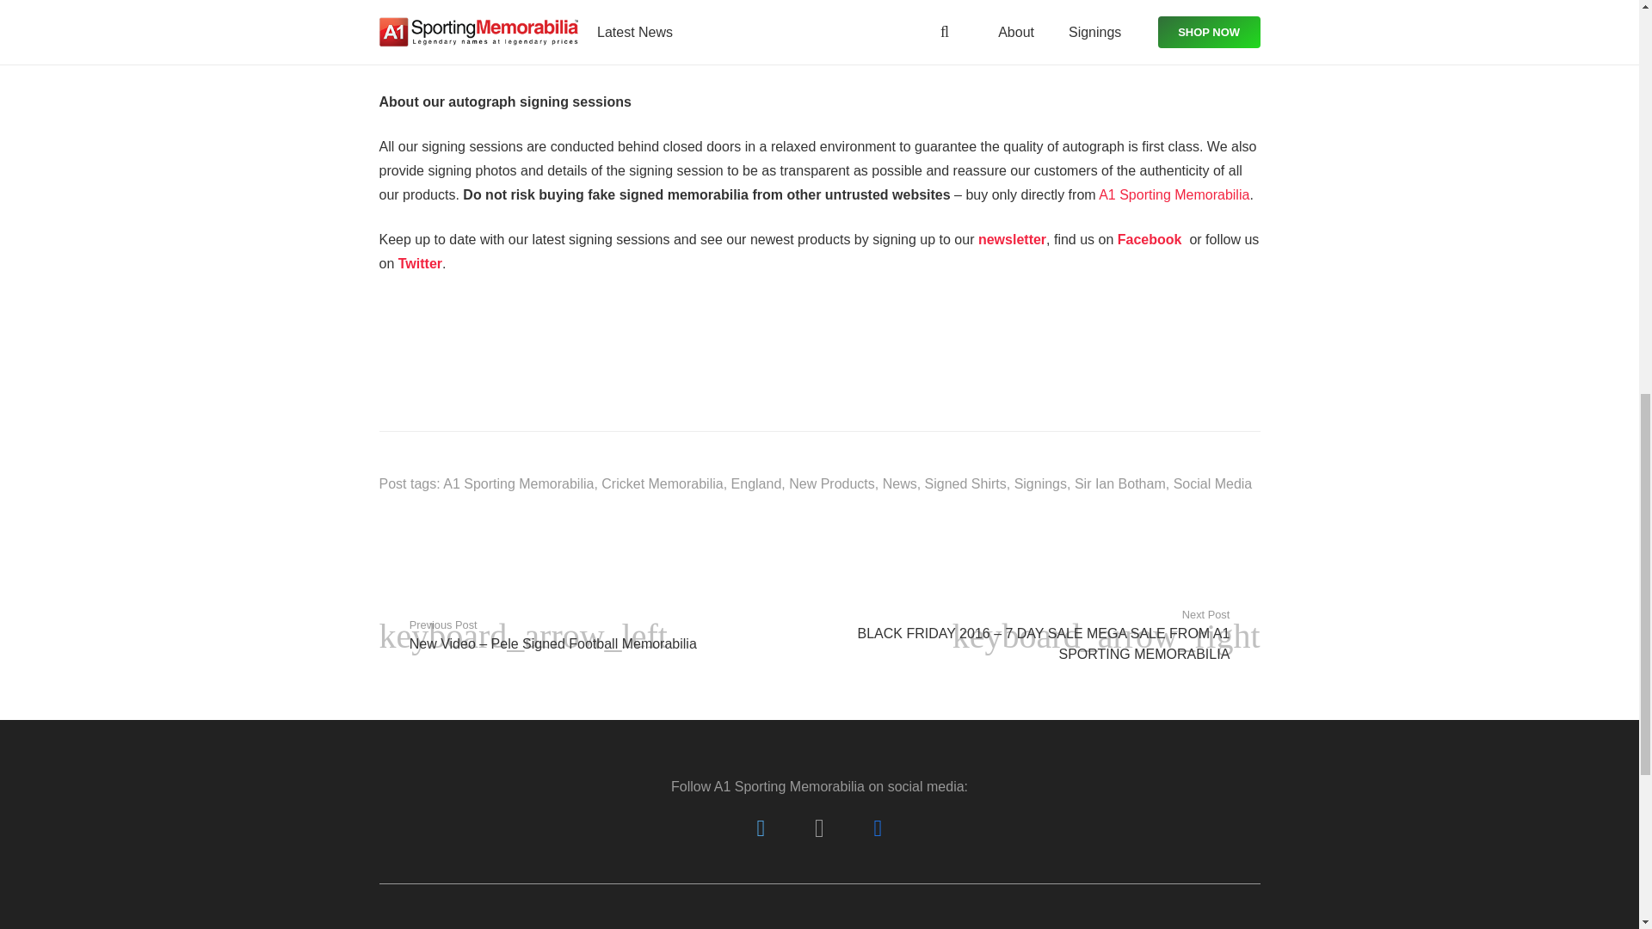 The image size is (1652, 929). I want to click on News, so click(899, 483).